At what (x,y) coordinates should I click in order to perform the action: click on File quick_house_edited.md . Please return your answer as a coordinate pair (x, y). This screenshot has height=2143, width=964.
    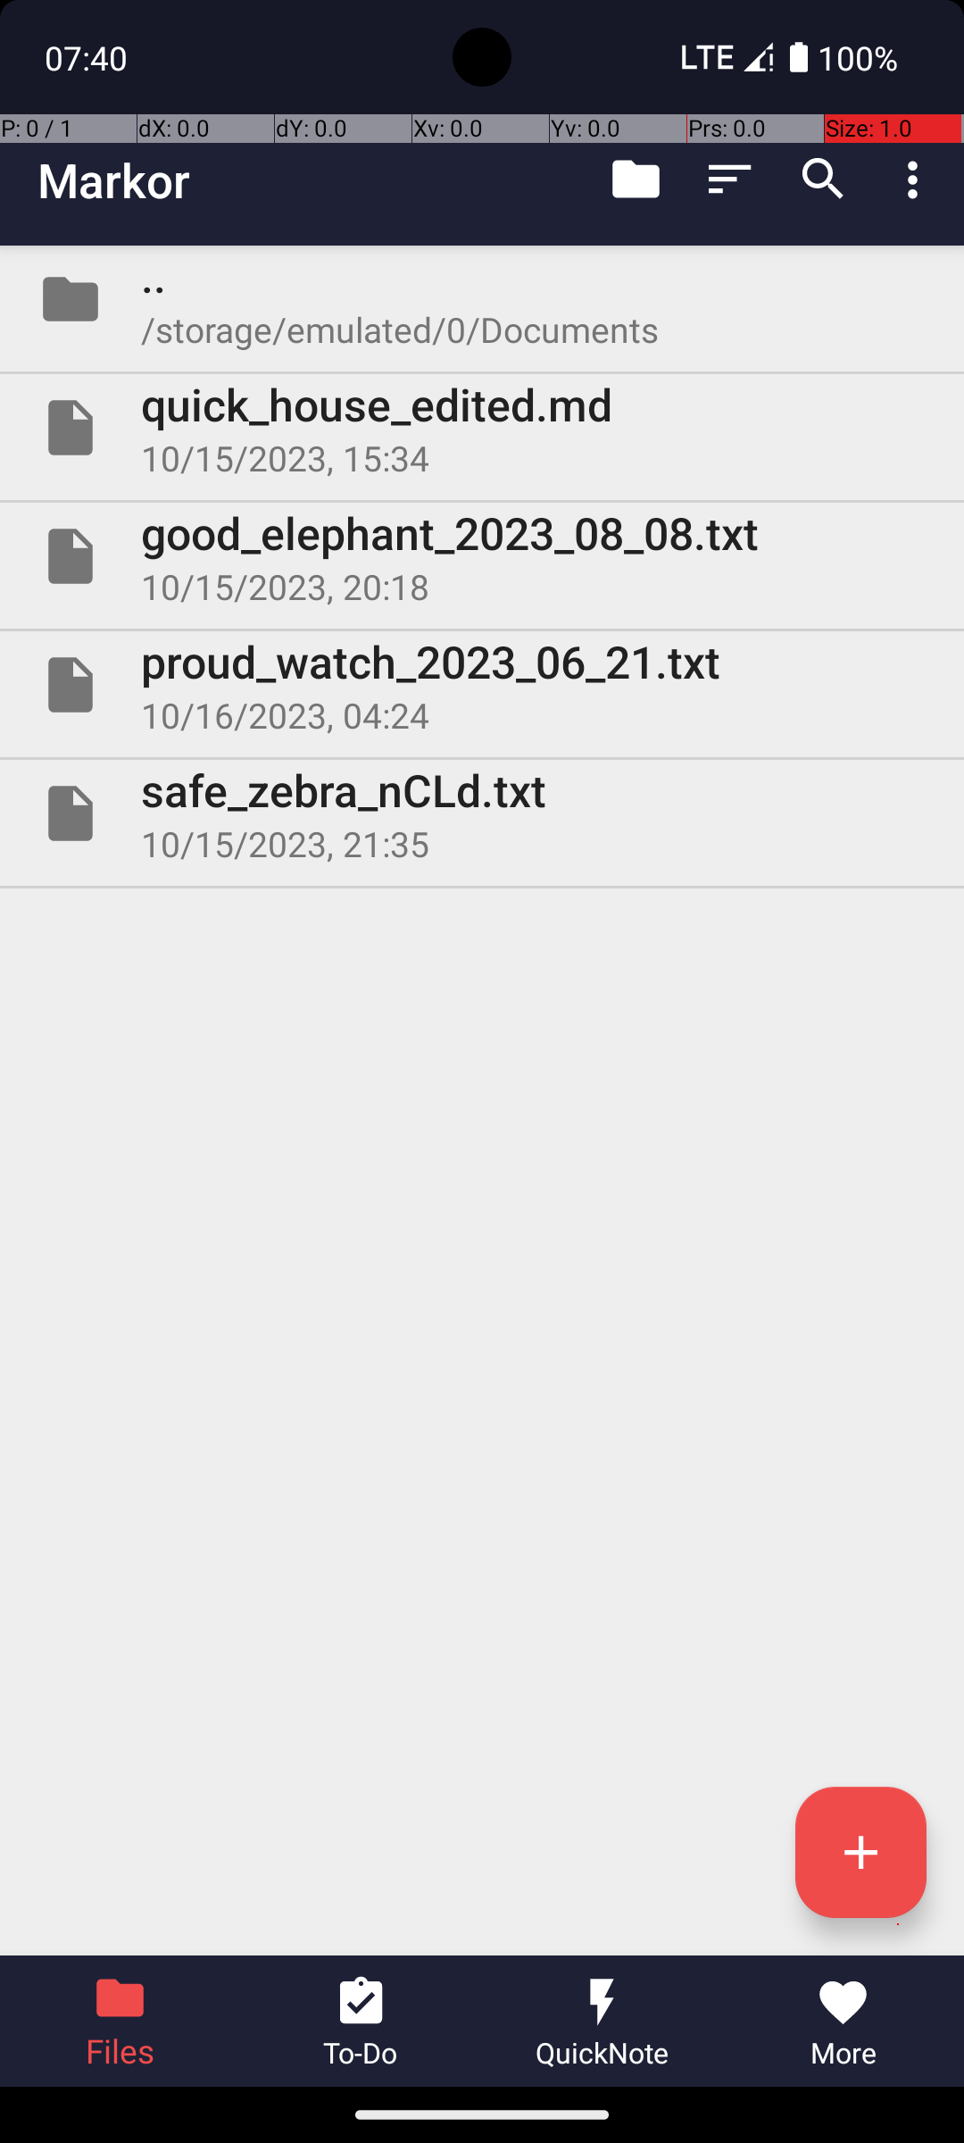
    Looking at the image, I should click on (482, 428).